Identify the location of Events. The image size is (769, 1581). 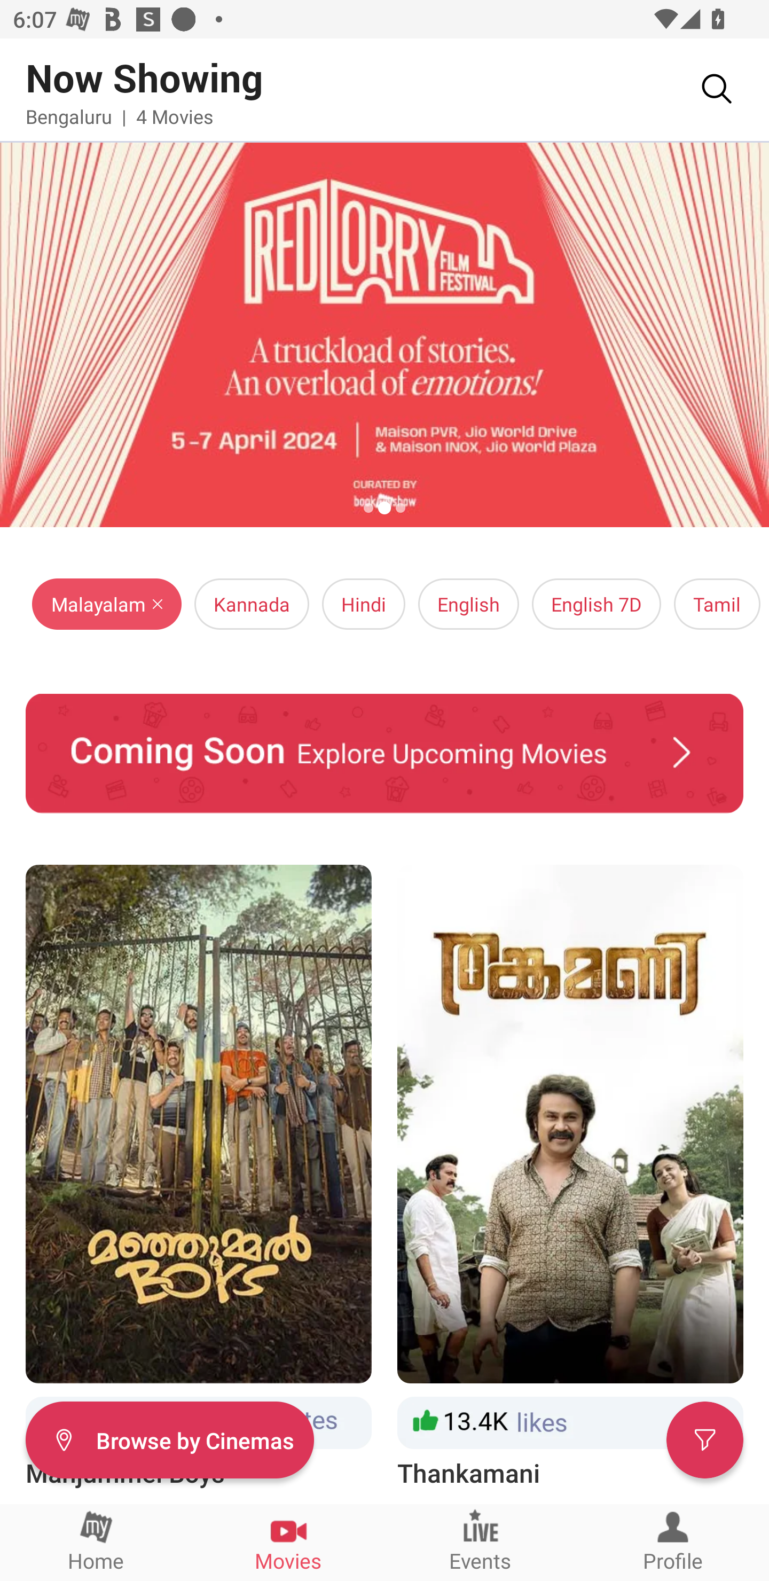
(481, 1542).